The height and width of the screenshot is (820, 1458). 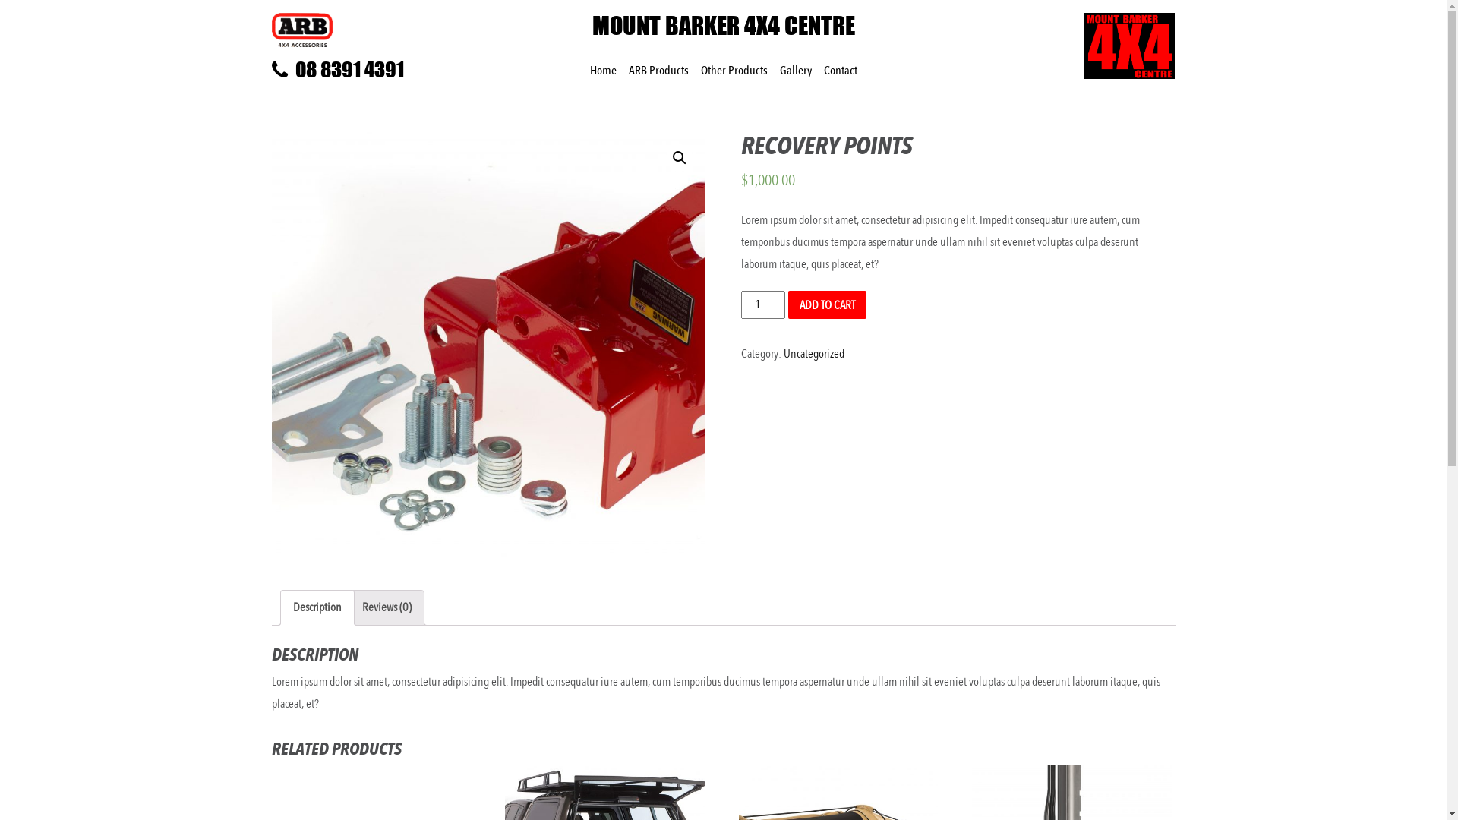 What do you see at coordinates (734, 71) in the screenshot?
I see `Other Products` at bounding box center [734, 71].